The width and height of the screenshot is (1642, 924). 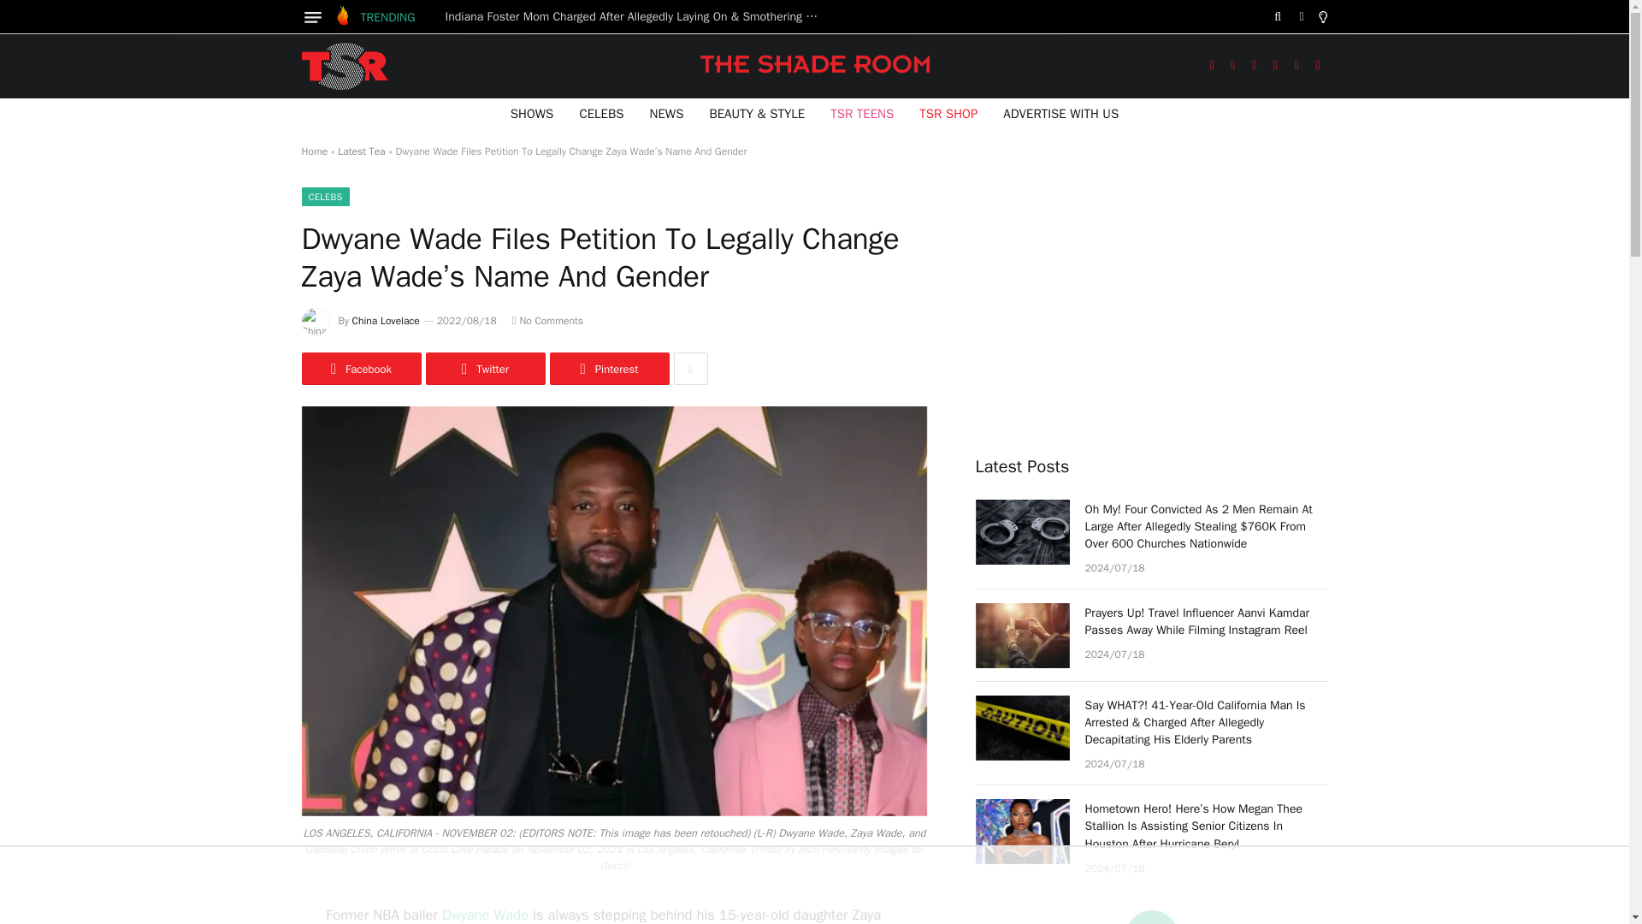 What do you see at coordinates (344, 65) in the screenshot?
I see `The Shade Room` at bounding box center [344, 65].